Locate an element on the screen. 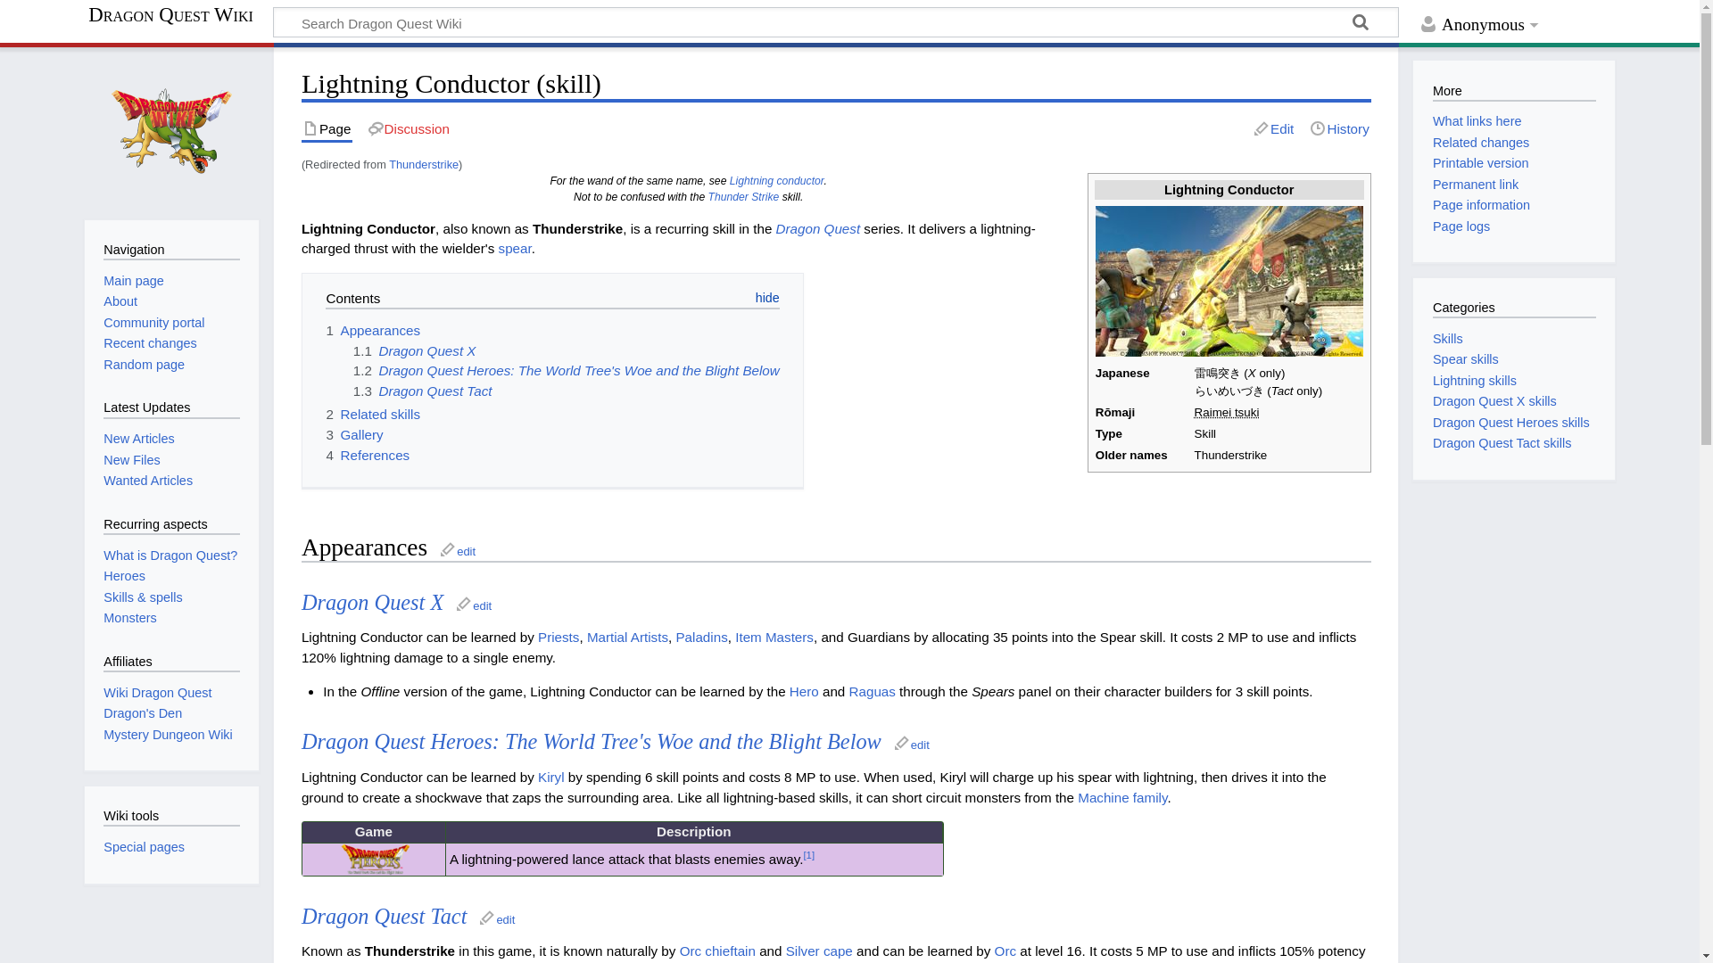 The width and height of the screenshot is (1713, 963). Search is located at coordinates (1360, 25).